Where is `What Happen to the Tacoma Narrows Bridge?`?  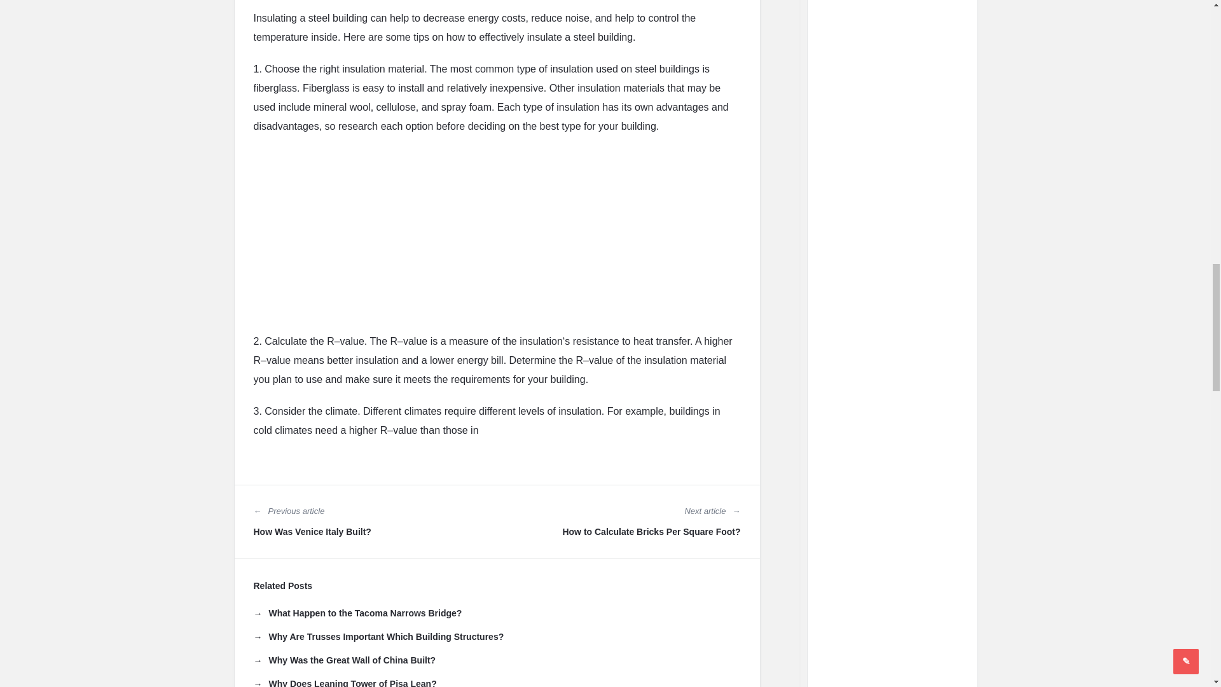 What Happen to the Tacoma Narrows Bridge? is located at coordinates (357, 613).